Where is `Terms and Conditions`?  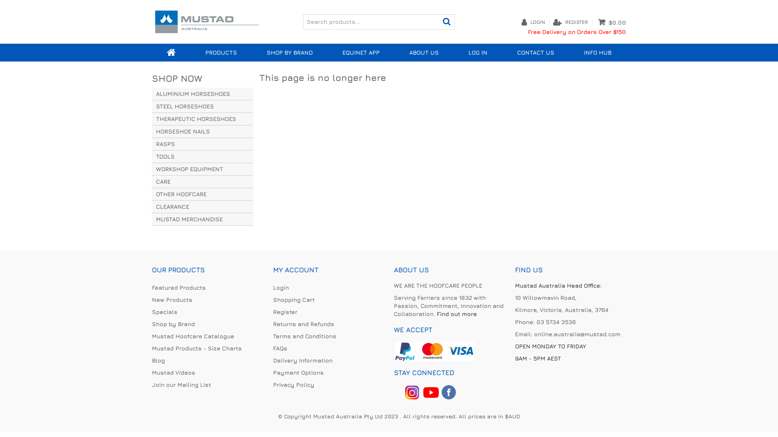 Terms and Conditions is located at coordinates (329, 336).